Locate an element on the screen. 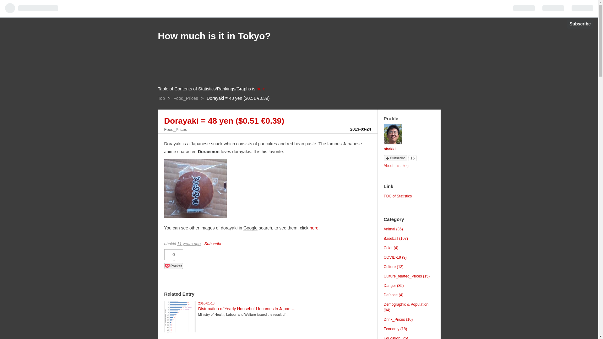 This screenshot has width=603, height=339. About this blog is located at coordinates (396, 165).